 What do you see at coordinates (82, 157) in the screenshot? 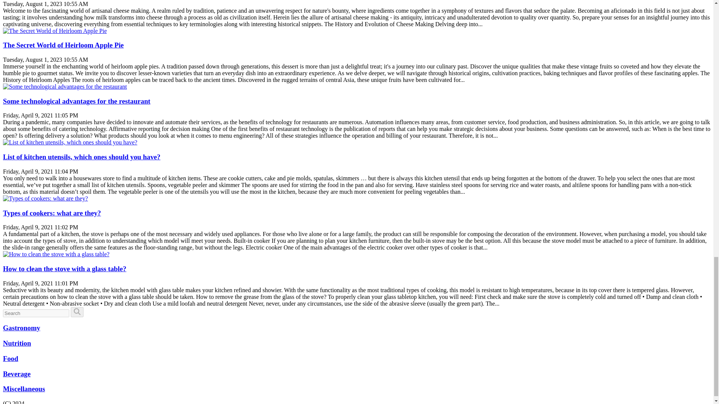
I see `List of kitchen utensils, which ones should you have?` at bounding box center [82, 157].